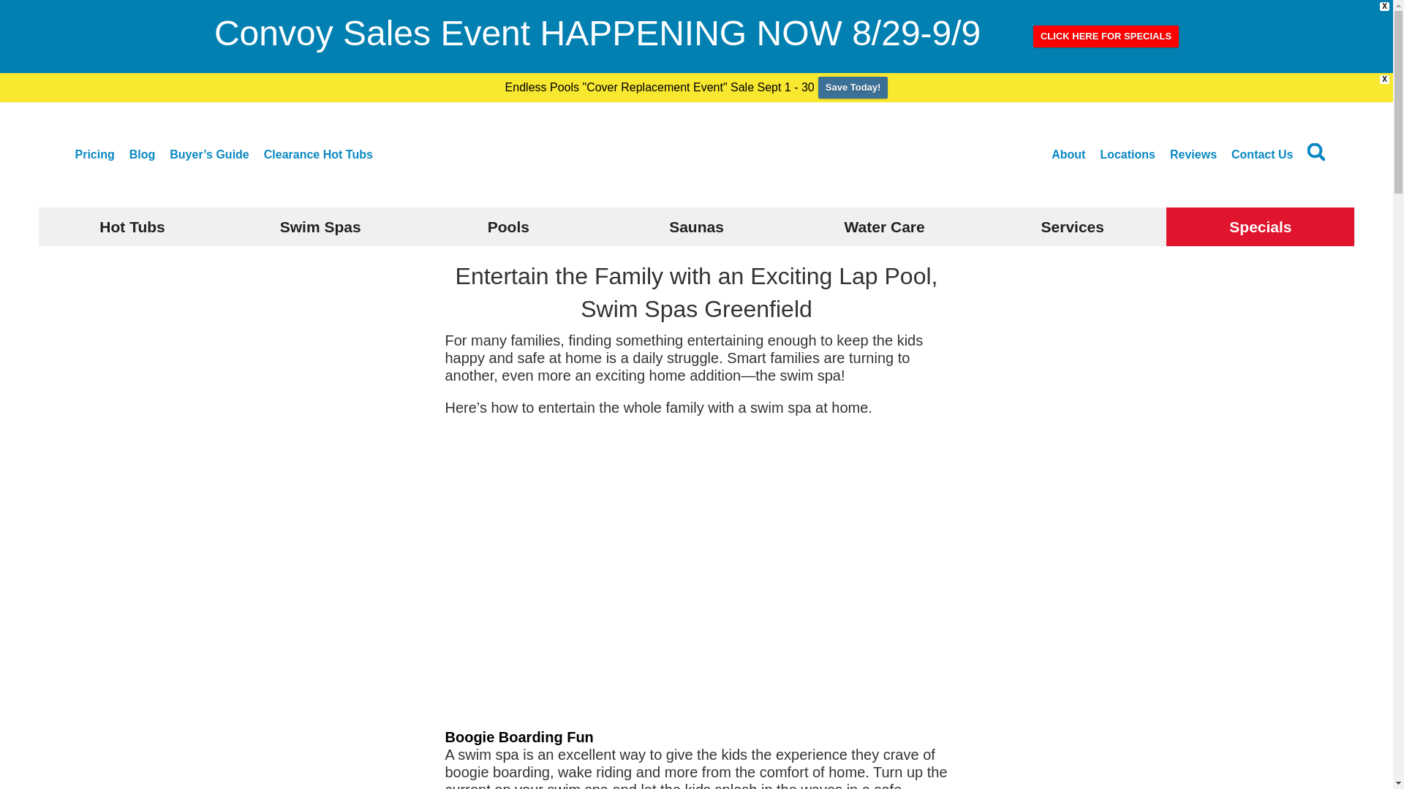  What do you see at coordinates (1262, 155) in the screenshot?
I see `Contact Us` at bounding box center [1262, 155].